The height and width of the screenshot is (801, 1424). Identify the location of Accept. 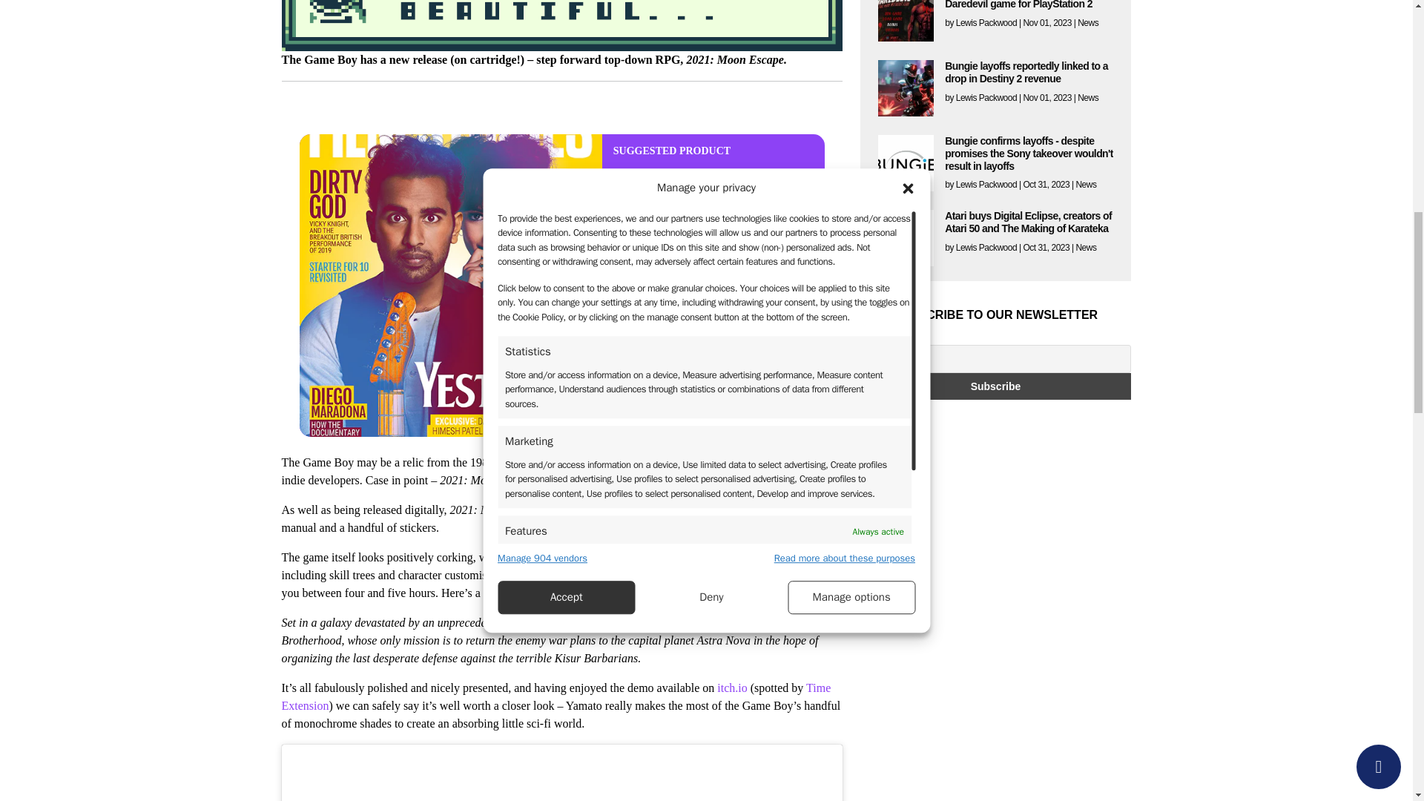
(566, 311).